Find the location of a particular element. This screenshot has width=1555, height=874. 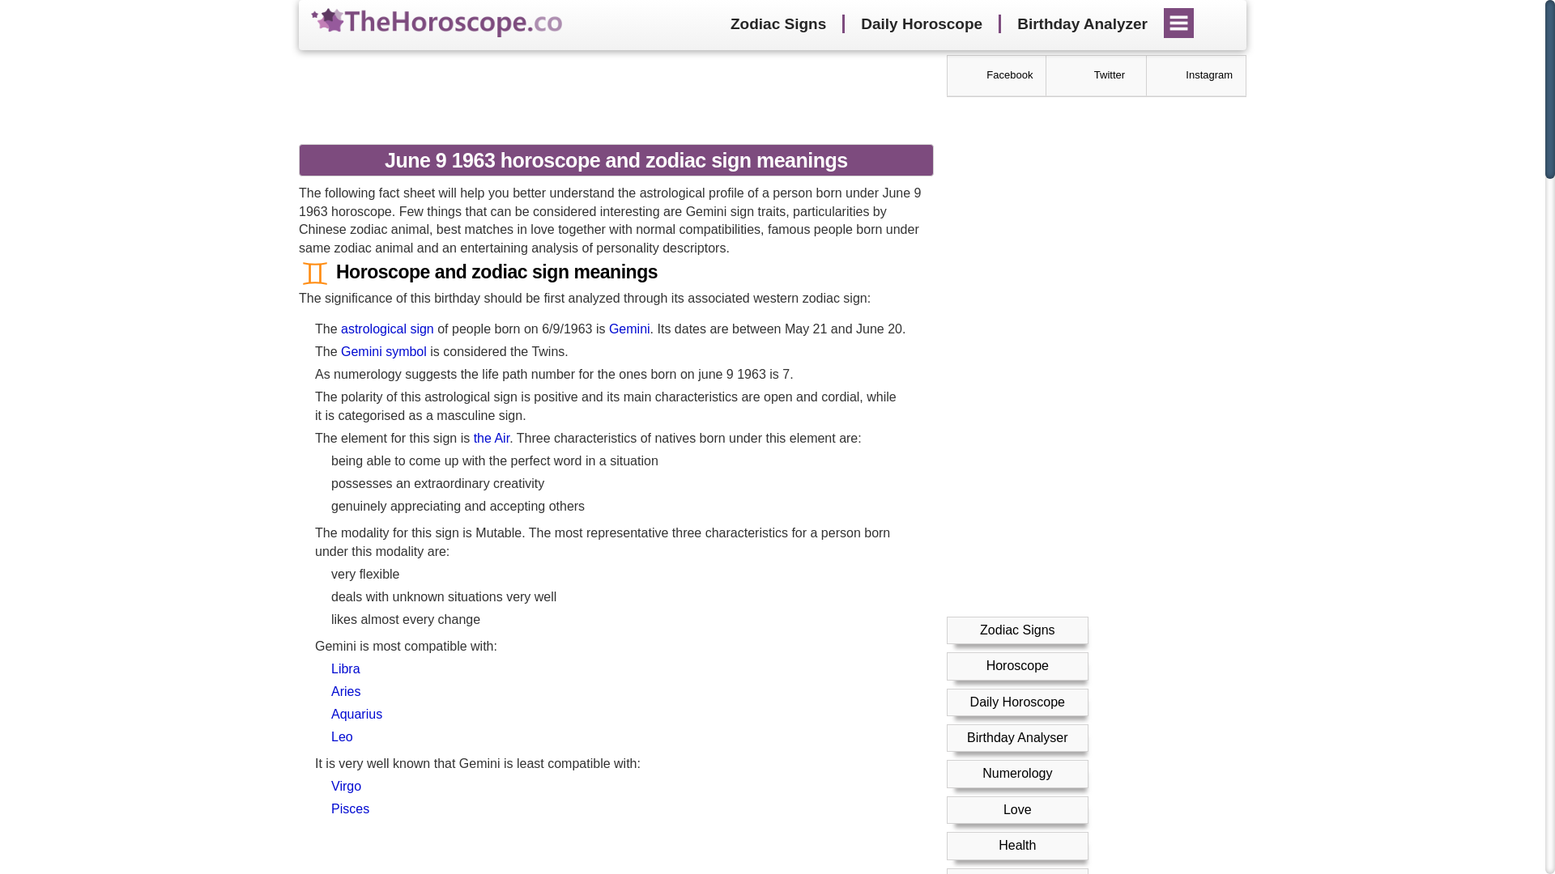

Love is located at coordinates (1017, 809).